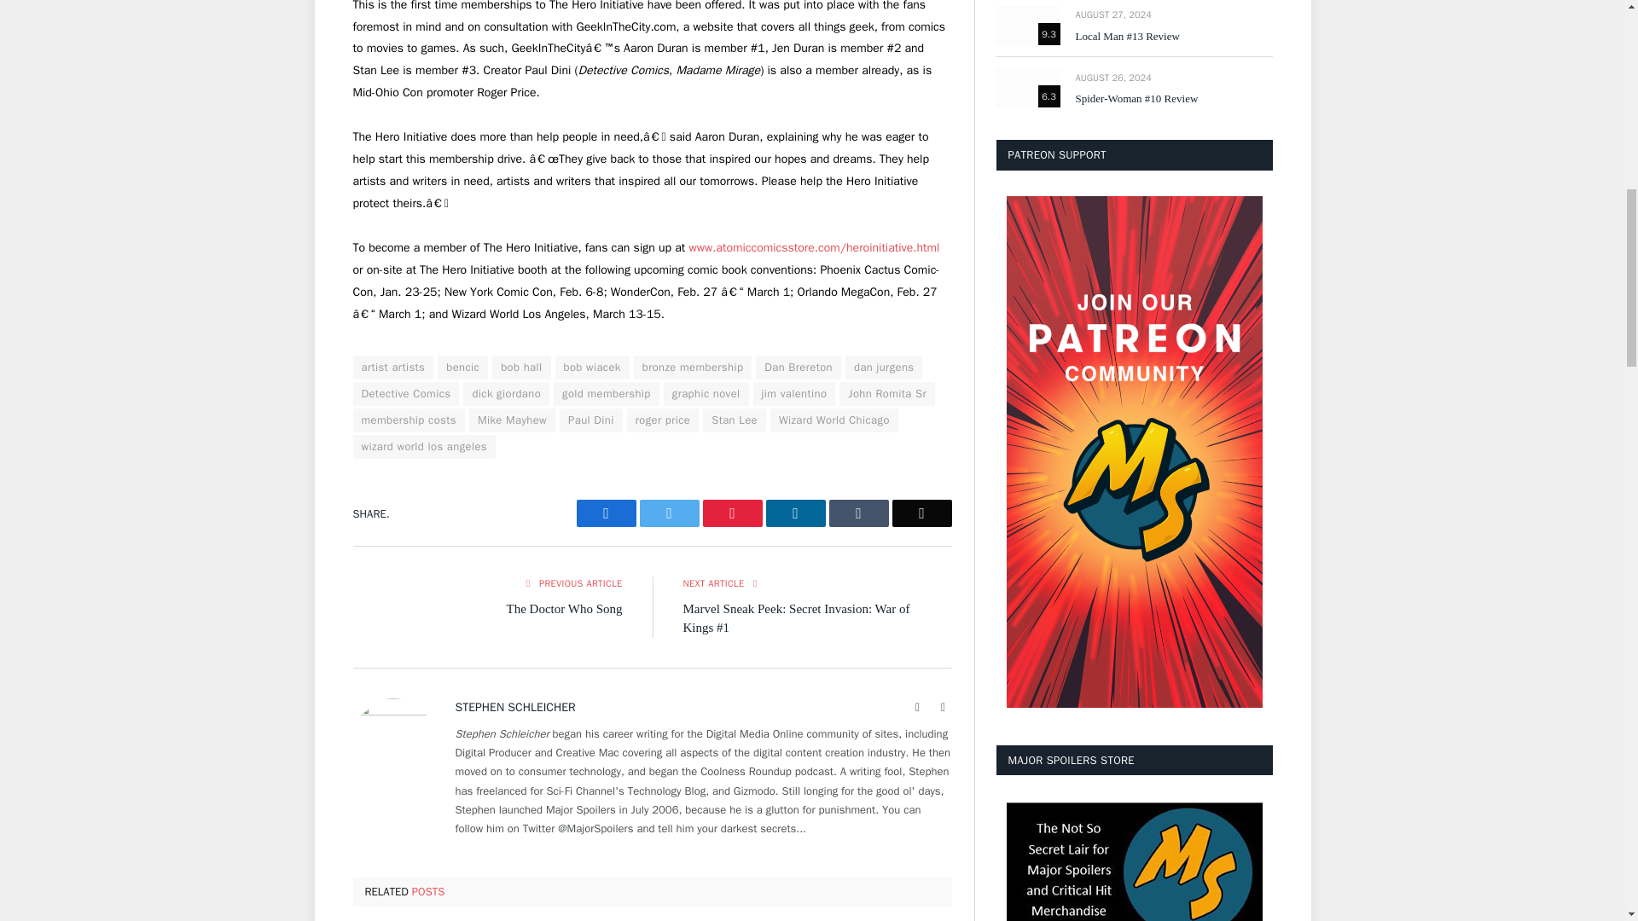  What do you see at coordinates (606, 513) in the screenshot?
I see `Share on Facebook` at bounding box center [606, 513].